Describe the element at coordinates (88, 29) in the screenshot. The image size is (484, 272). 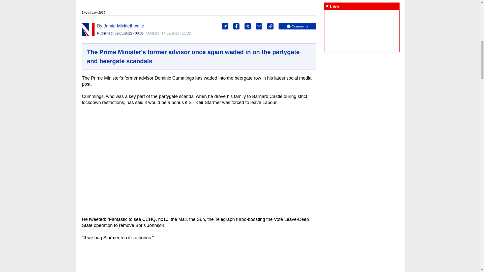
I see `Jamie  Micklethwaite` at that location.